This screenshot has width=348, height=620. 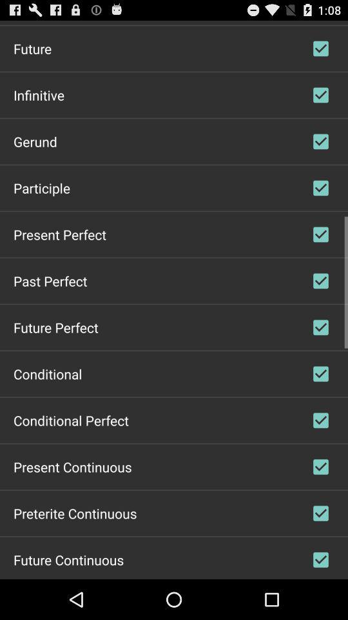 What do you see at coordinates (71, 420) in the screenshot?
I see `jump until the conditional perfect` at bounding box center [71, 420].